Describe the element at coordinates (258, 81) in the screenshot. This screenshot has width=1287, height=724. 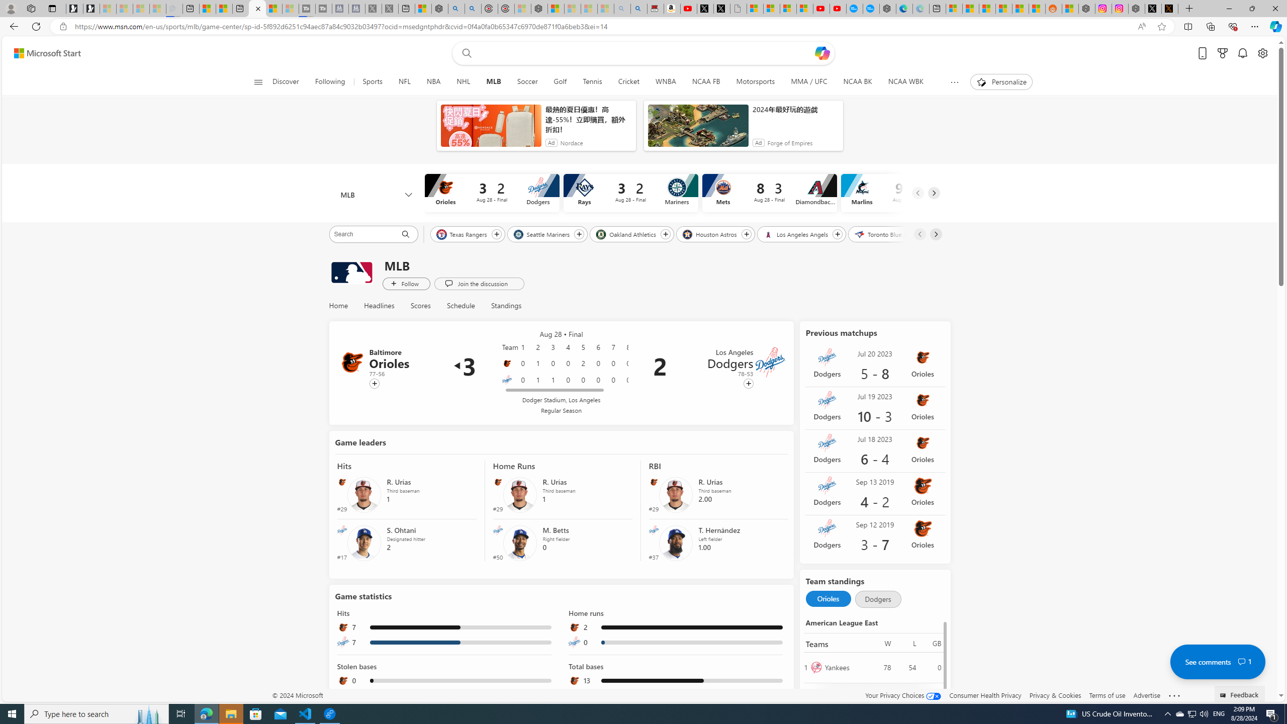
I see `Open navigation menu` at that location.